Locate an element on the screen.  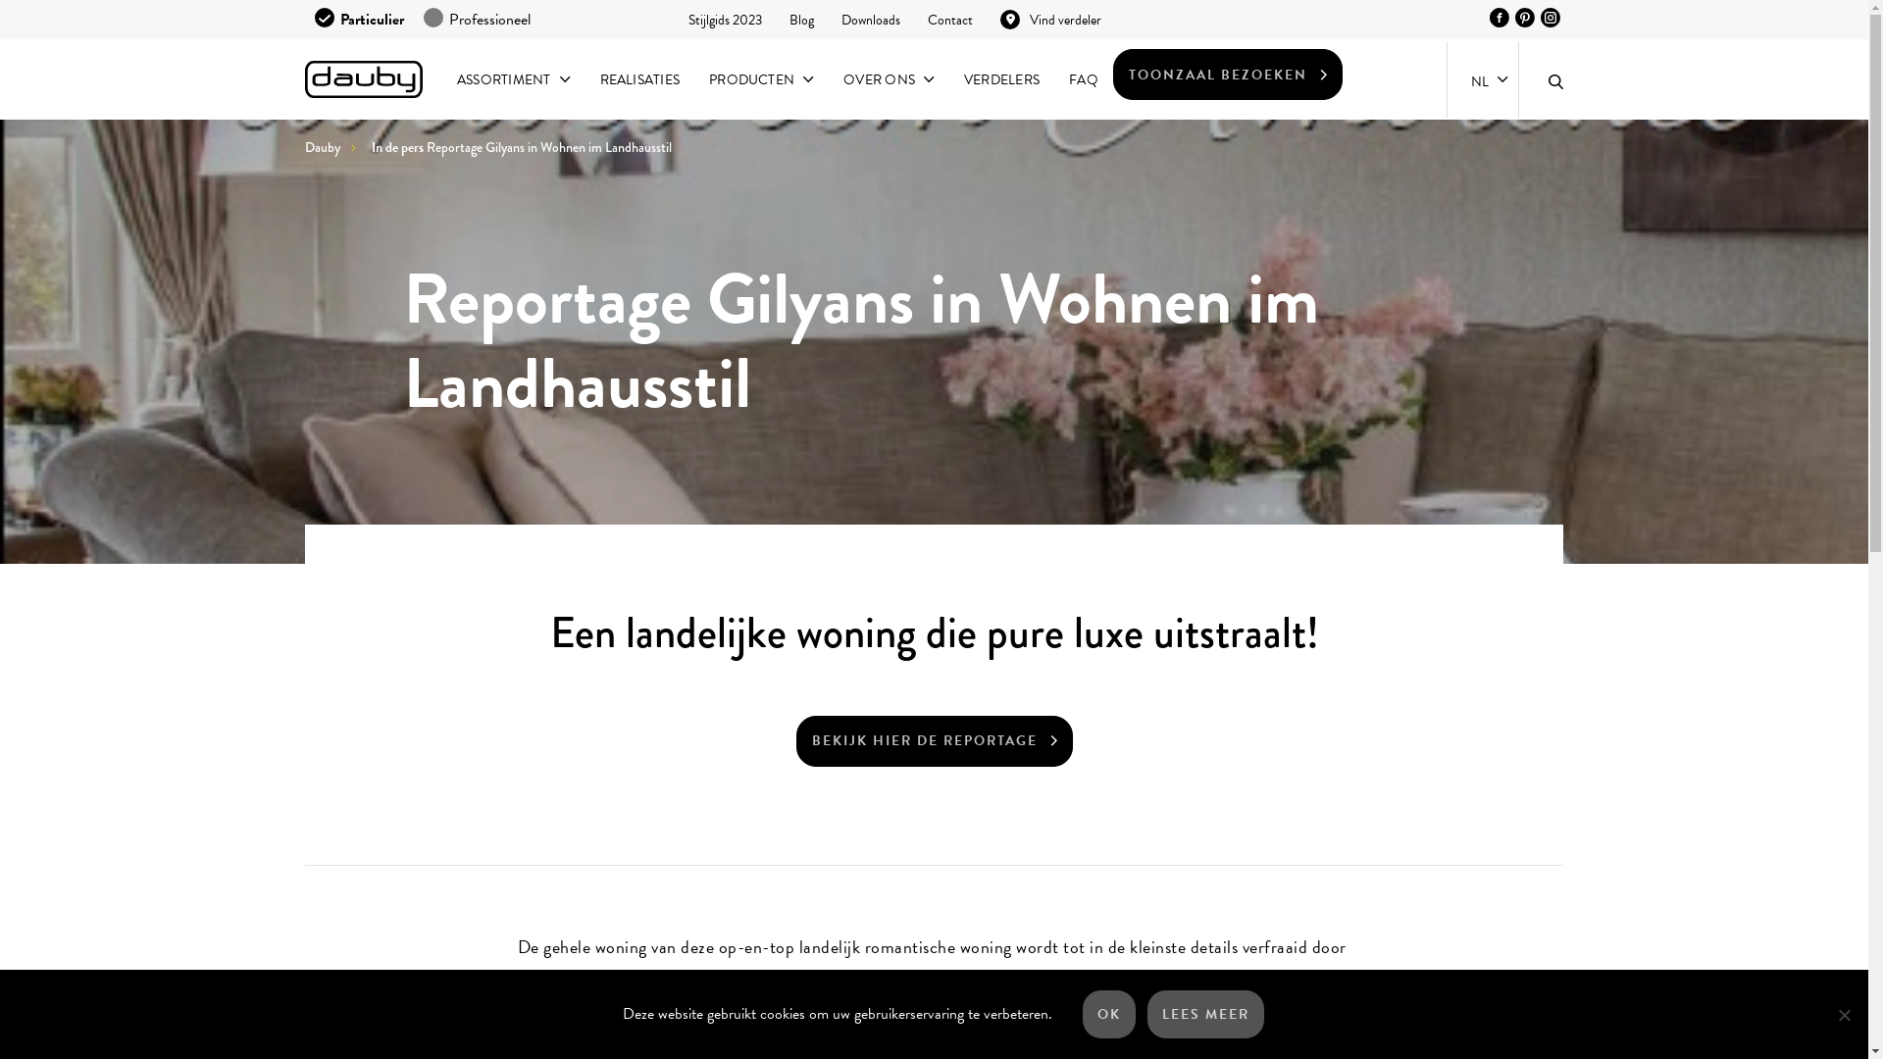
Dauby is located at coordinates (337, 147).